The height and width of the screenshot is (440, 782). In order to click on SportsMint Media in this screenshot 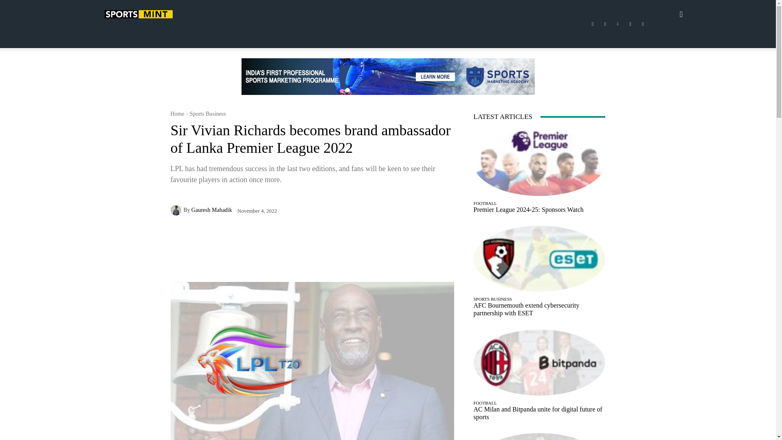, I will do `click(138, 14)`.